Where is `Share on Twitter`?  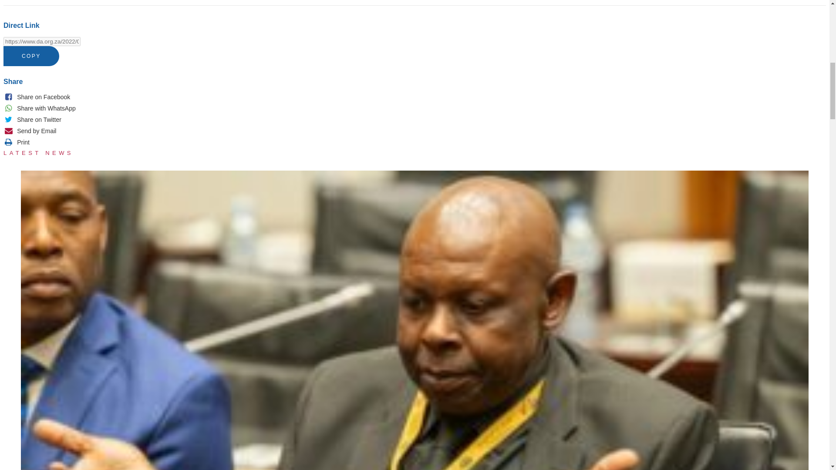 Share on Twitter is located at coordinates (32, 119).